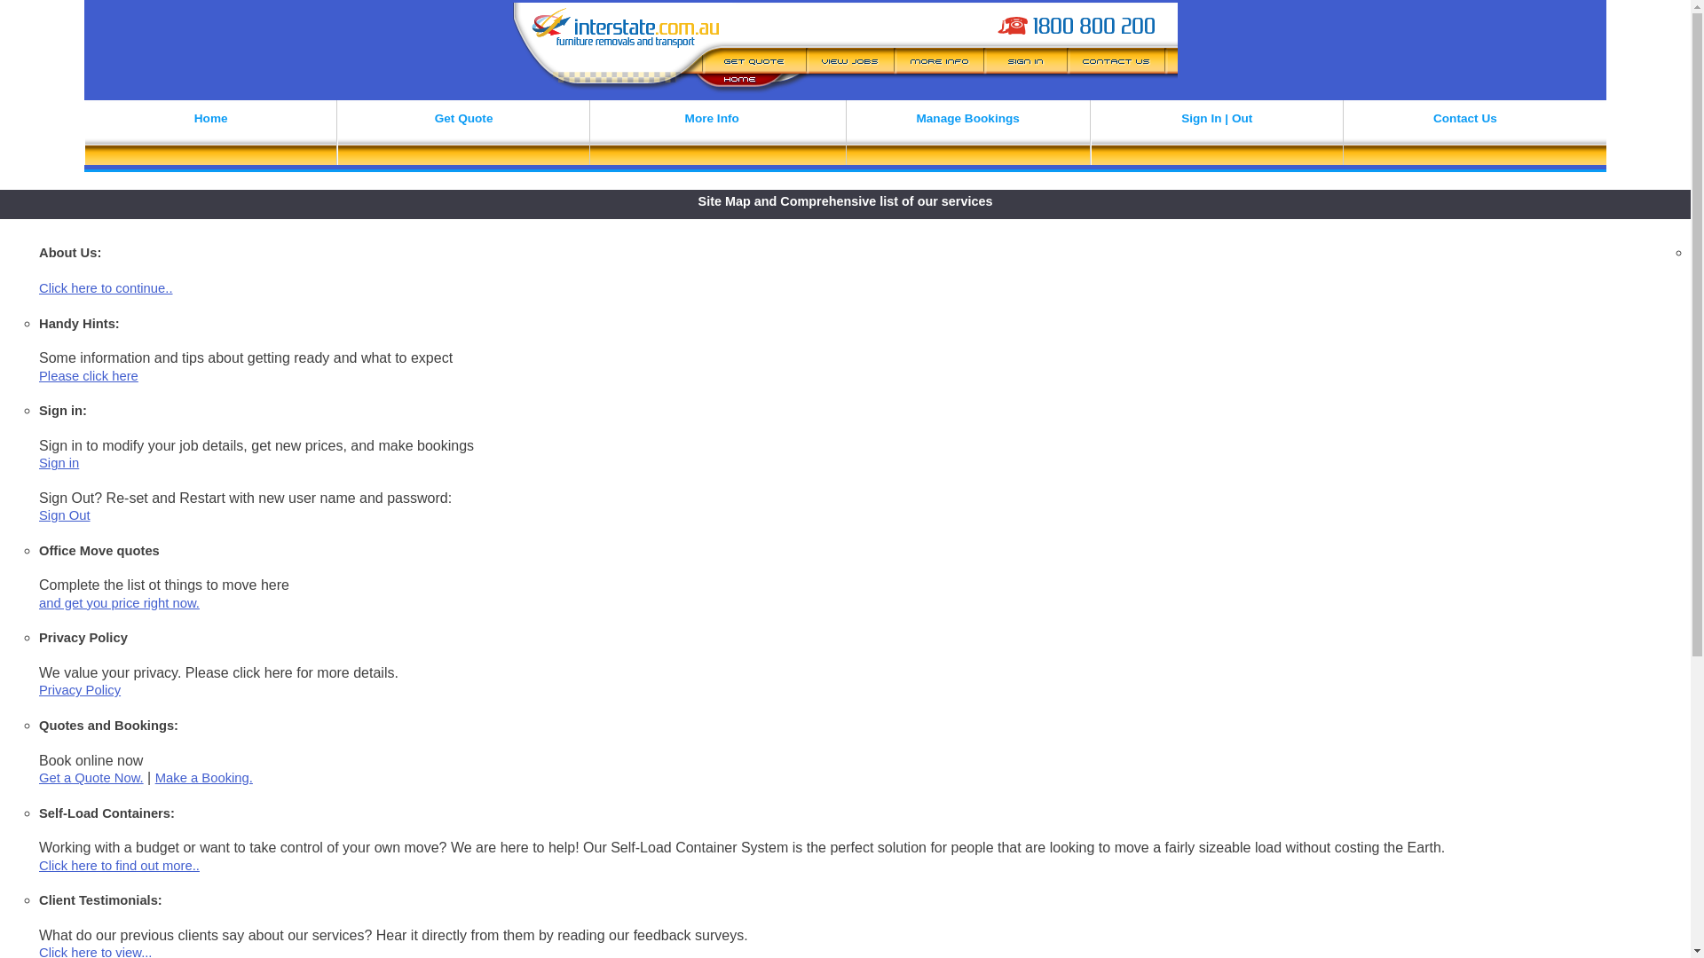  I want to click on More Info, so click(712, 137).